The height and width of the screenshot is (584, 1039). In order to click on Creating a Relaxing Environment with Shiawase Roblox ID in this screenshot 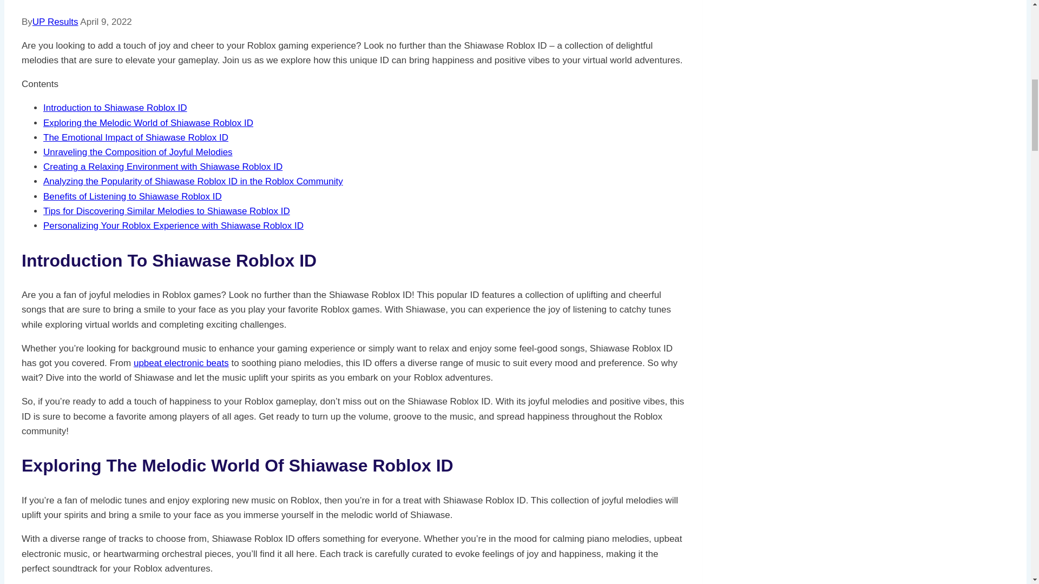, I will do `click(163, 167)`.